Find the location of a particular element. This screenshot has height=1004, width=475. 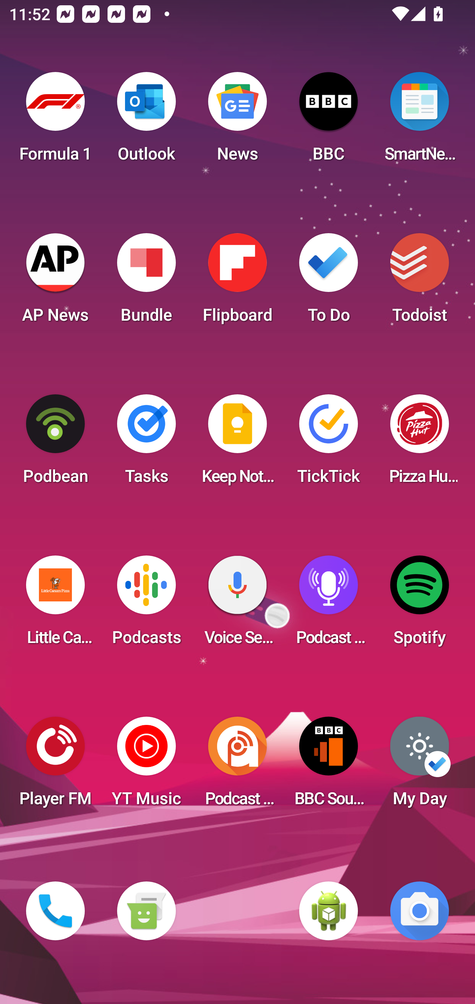

Flipboard is located at coordinates (237, 282).